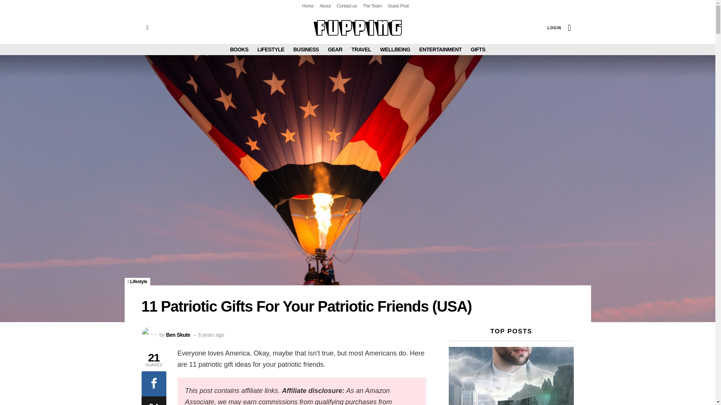 This screenshot has height=405, width=721. What do you see at coordinates (440, 49) in the screenshot?
I see `ENTERTAINMENT` at bounding box center [440, 49].